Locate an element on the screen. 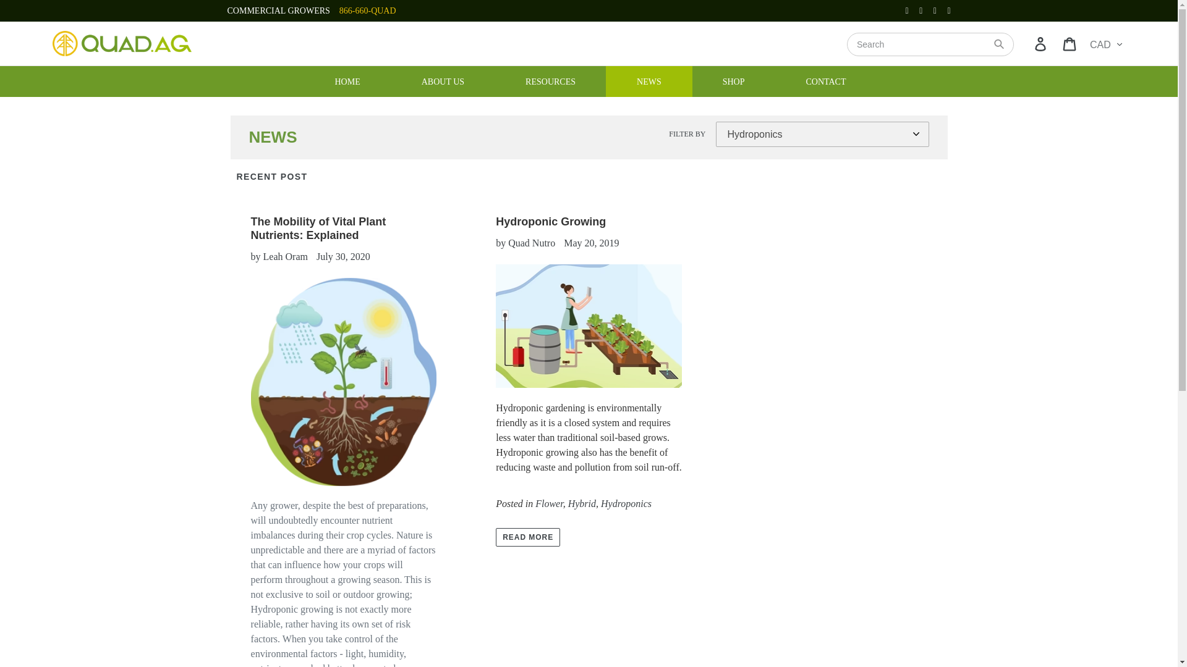 This screenshot has height=667, width=1187. COMMERCIAL GROWERS is located at coordinates (278, 10).